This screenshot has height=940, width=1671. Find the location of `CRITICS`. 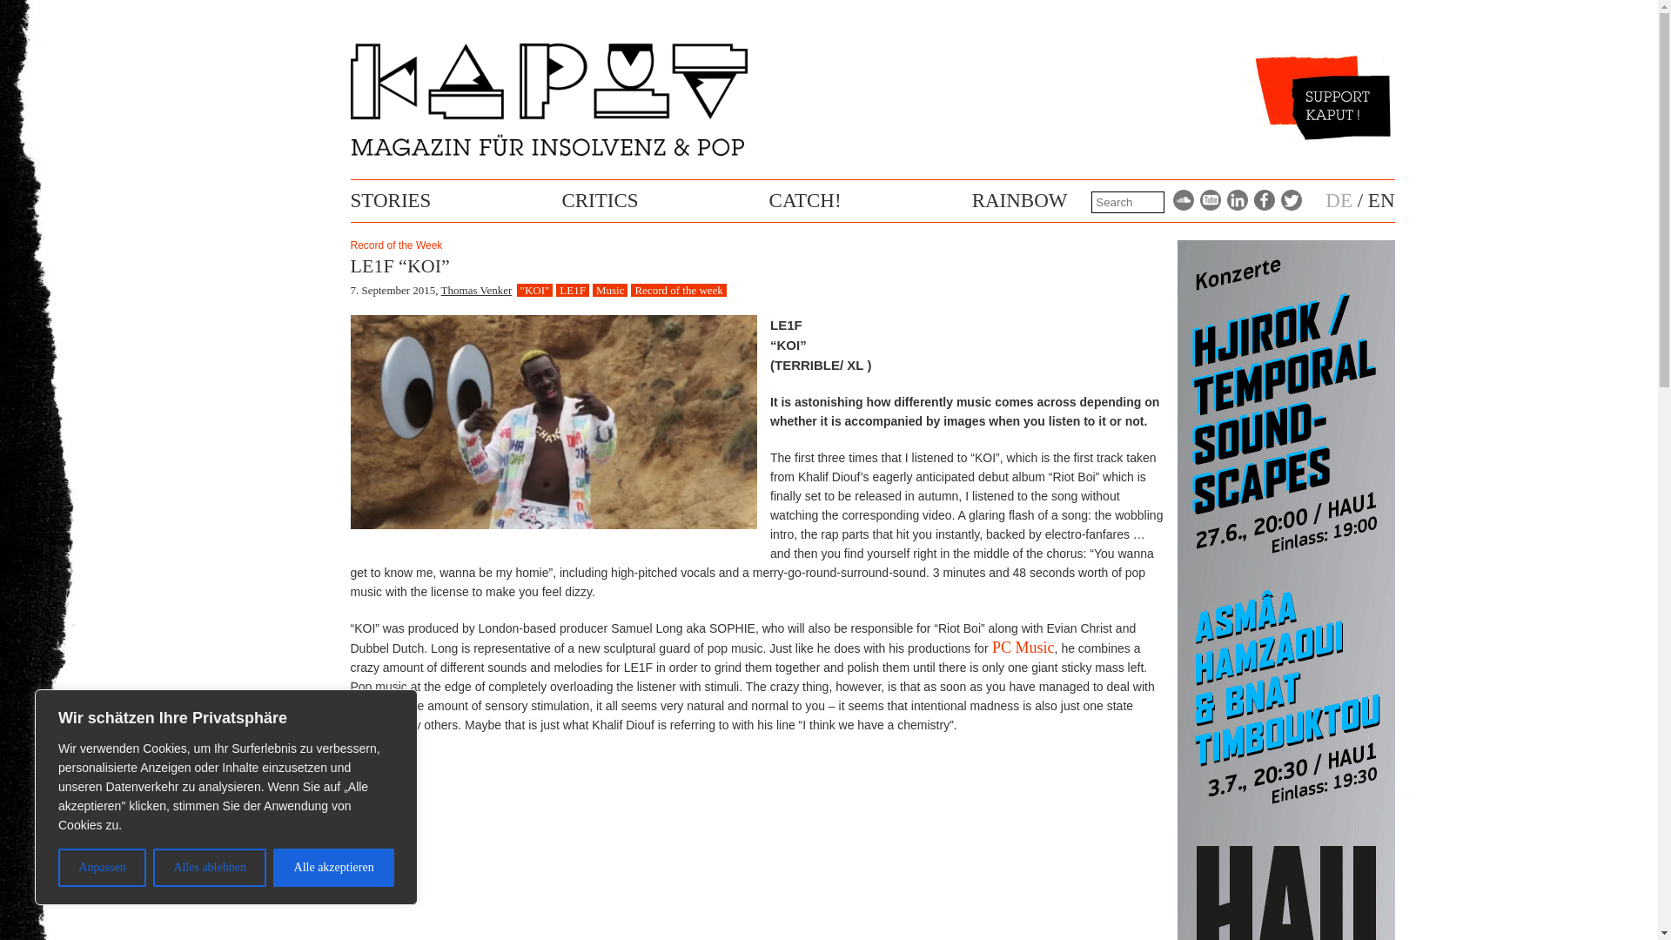

CRITICS is located at coordinates (600, 200).